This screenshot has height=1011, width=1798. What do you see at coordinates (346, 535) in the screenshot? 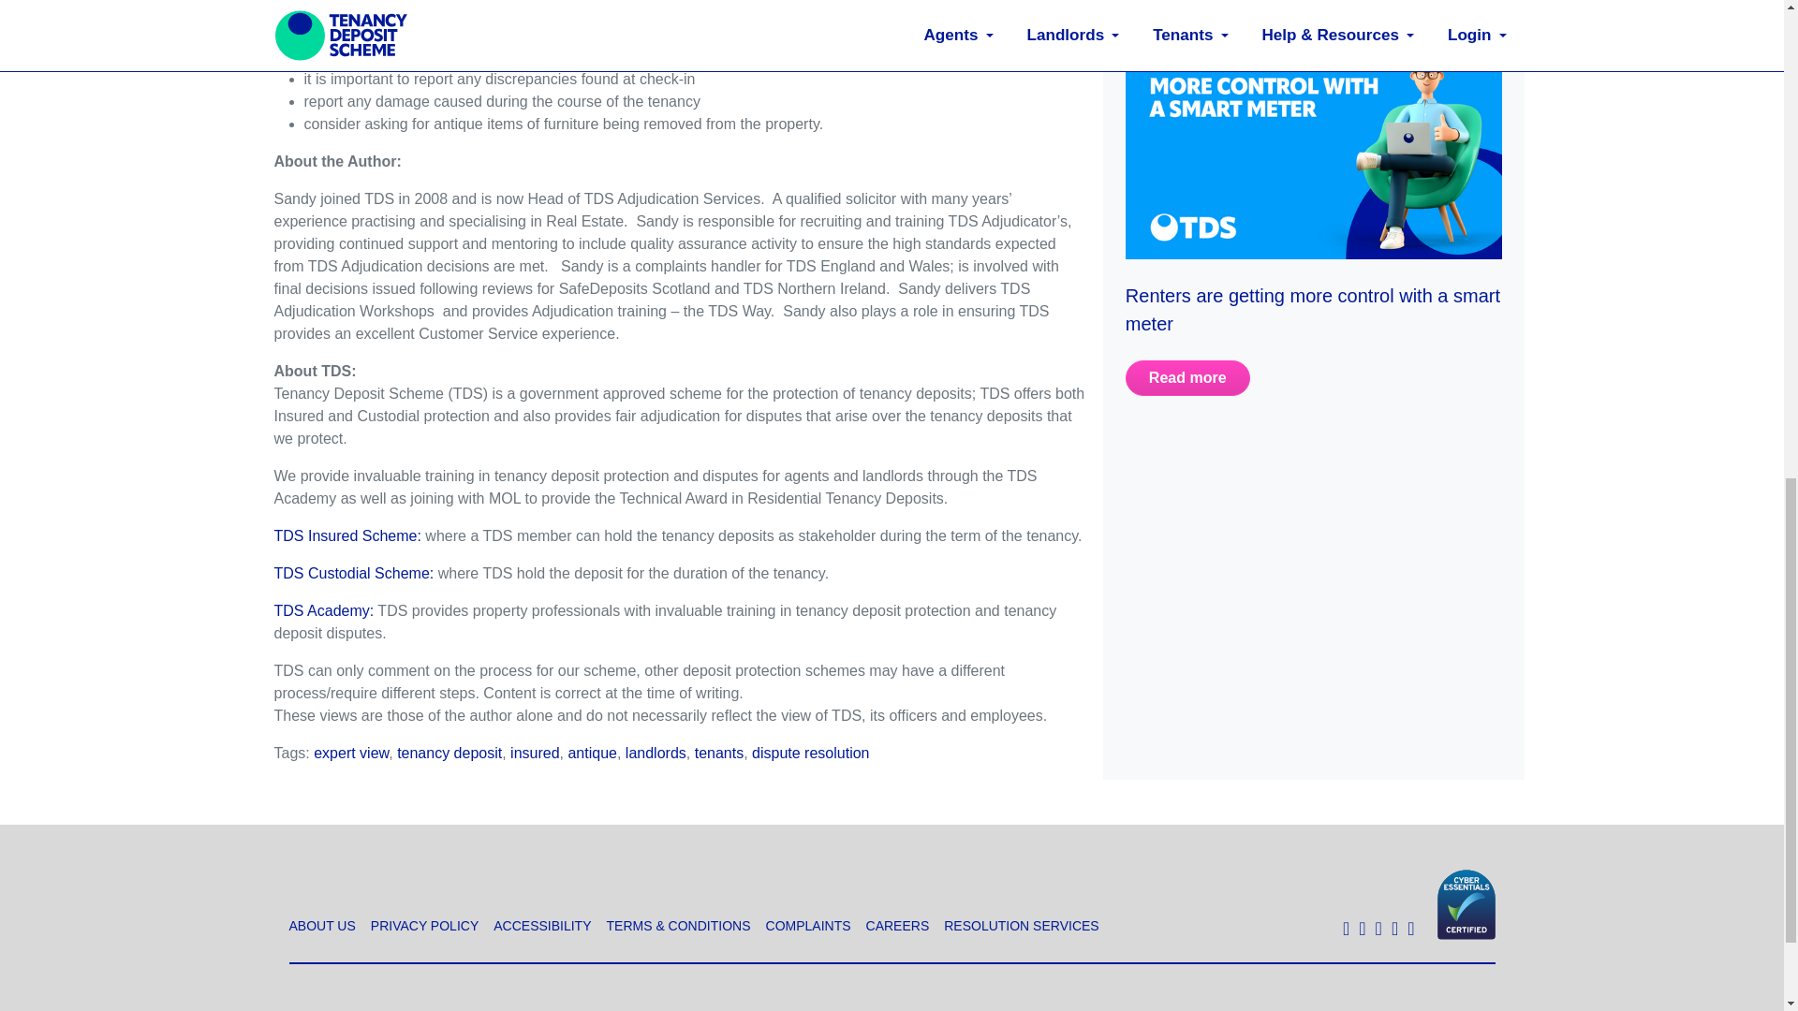
I see `TDS Insured Scheme:` at bounding box center [346, 535].